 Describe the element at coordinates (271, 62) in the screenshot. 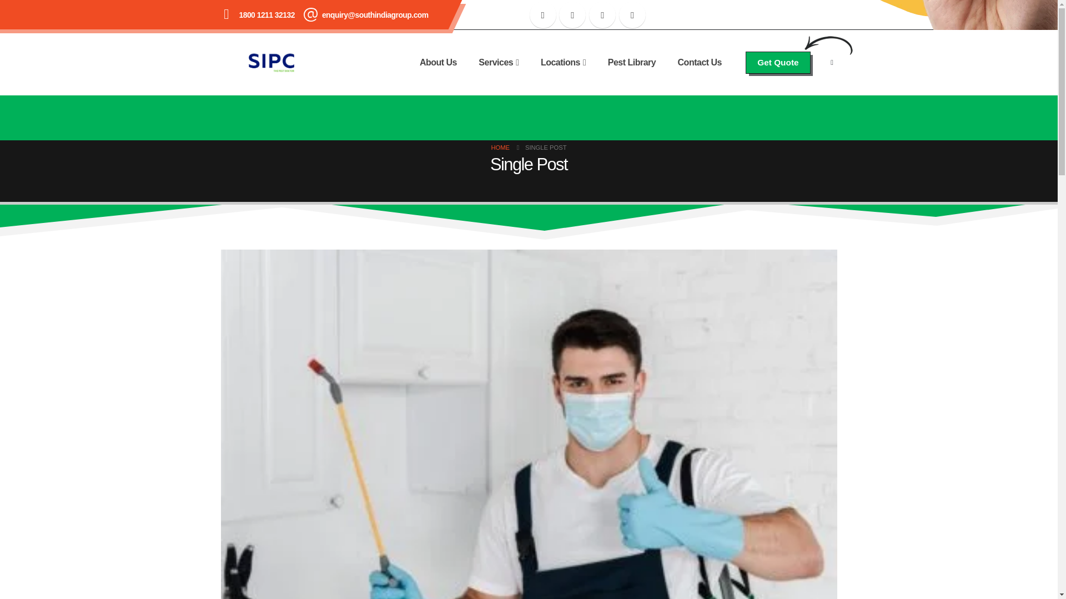

I see `SIPC - ` at that location.